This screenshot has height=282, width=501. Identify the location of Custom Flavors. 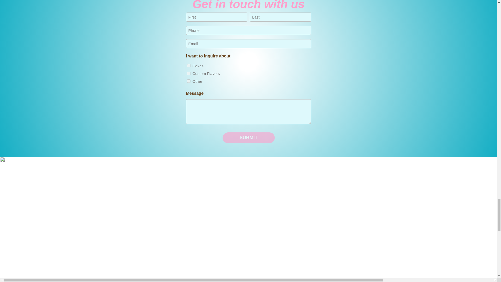
(188, 74).